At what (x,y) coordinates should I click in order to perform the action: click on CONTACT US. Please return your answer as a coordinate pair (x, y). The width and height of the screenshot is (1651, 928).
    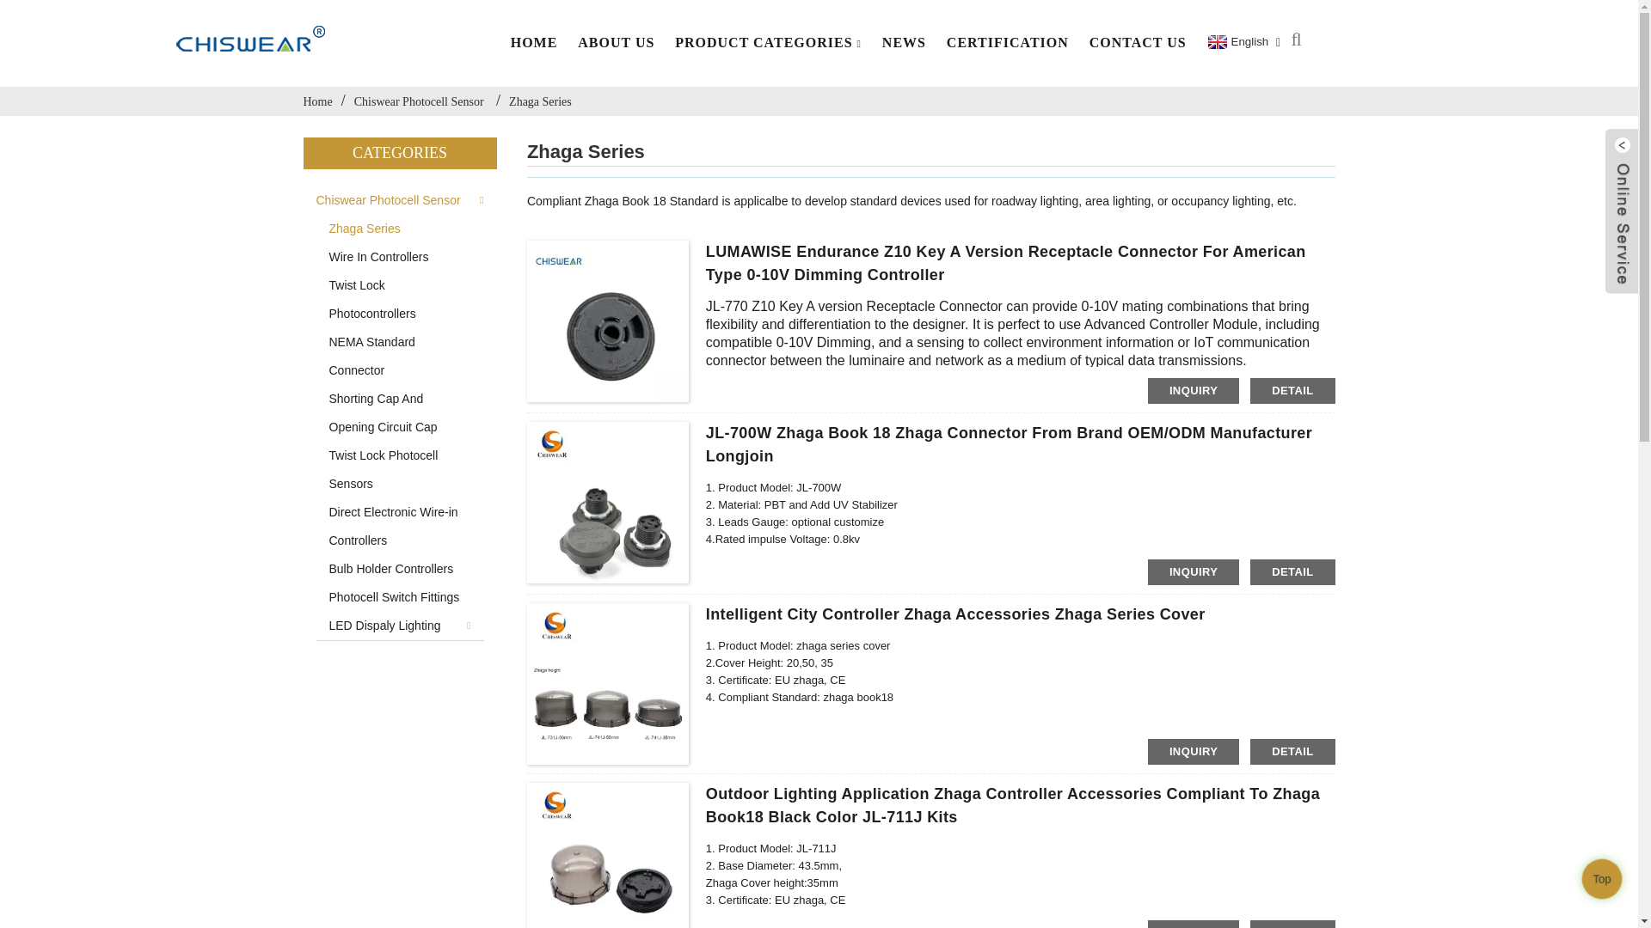
    Looking at the image, I should click on (1139, 43).